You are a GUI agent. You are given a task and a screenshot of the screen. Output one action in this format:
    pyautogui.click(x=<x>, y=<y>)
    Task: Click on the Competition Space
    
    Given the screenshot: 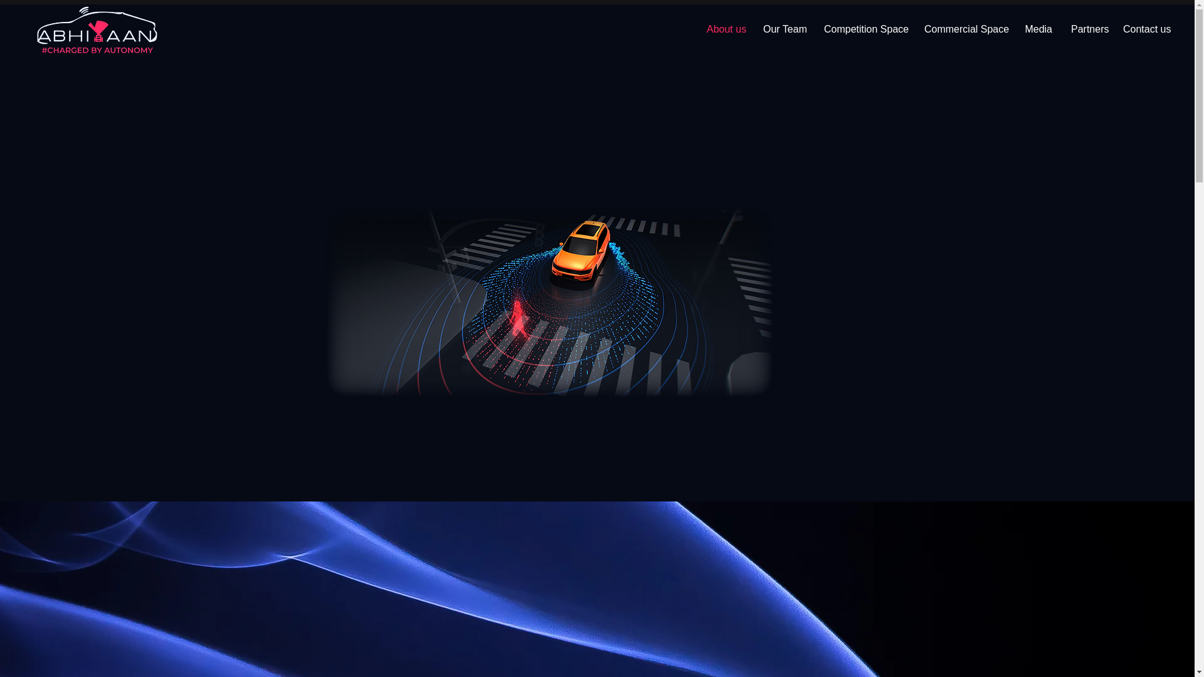 What is the action you would take?
    pyautogui.click(x=865, y=29)
    